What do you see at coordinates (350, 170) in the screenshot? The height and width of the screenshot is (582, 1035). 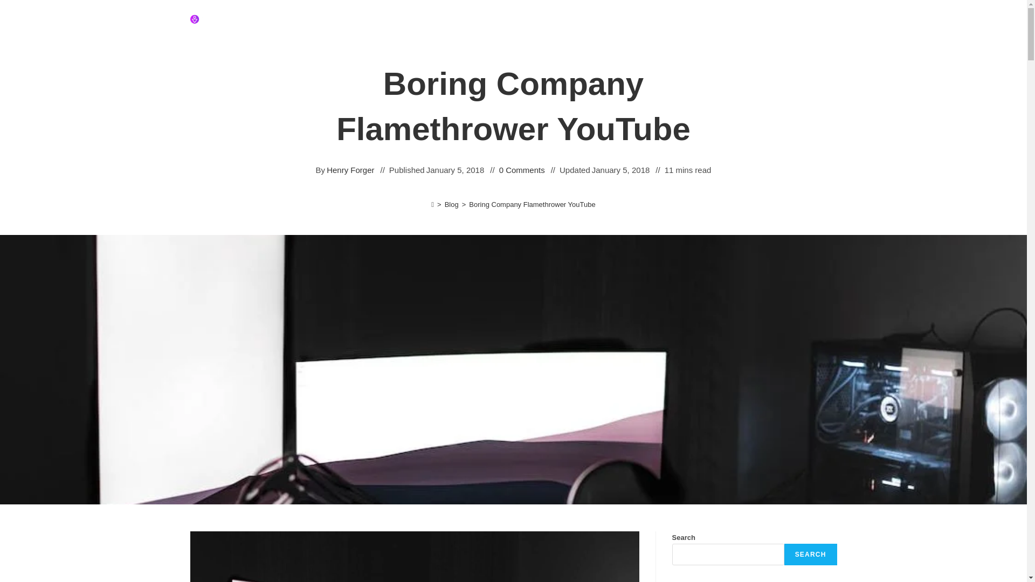 I see `Henry Forger` at bounding box center [350, 170].